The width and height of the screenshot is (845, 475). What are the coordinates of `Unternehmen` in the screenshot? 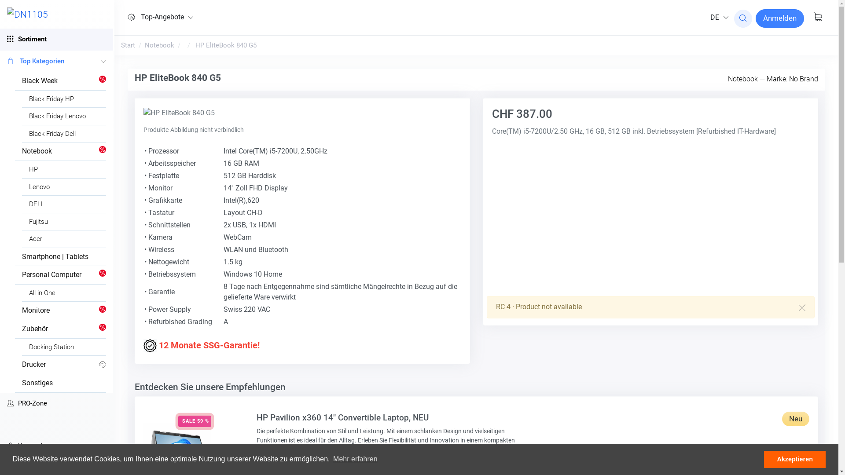 It's located at (56, 446).